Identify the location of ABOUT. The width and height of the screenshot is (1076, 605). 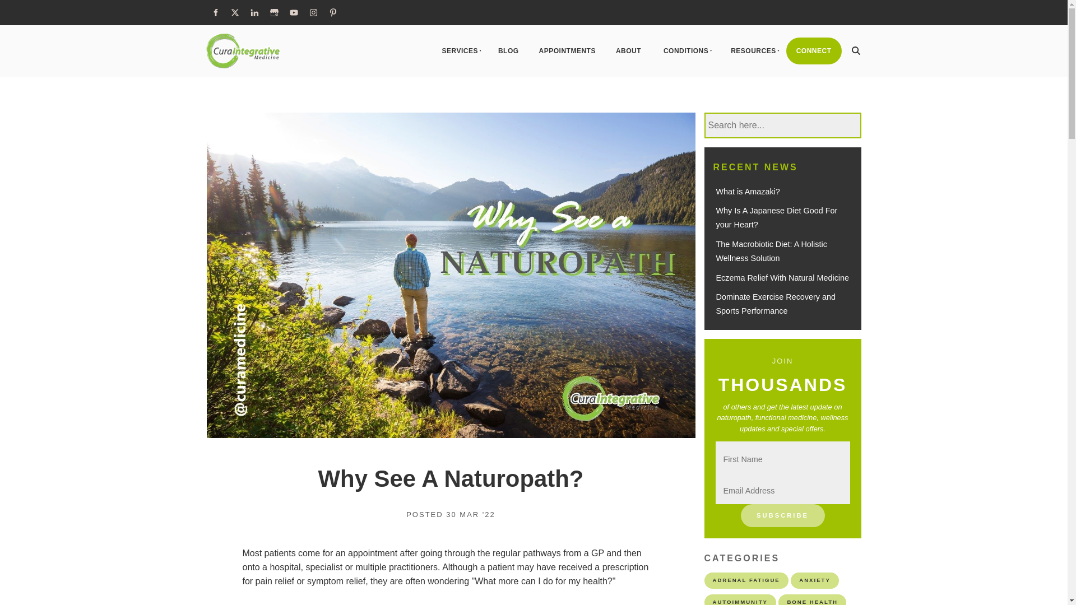
(628, 50).